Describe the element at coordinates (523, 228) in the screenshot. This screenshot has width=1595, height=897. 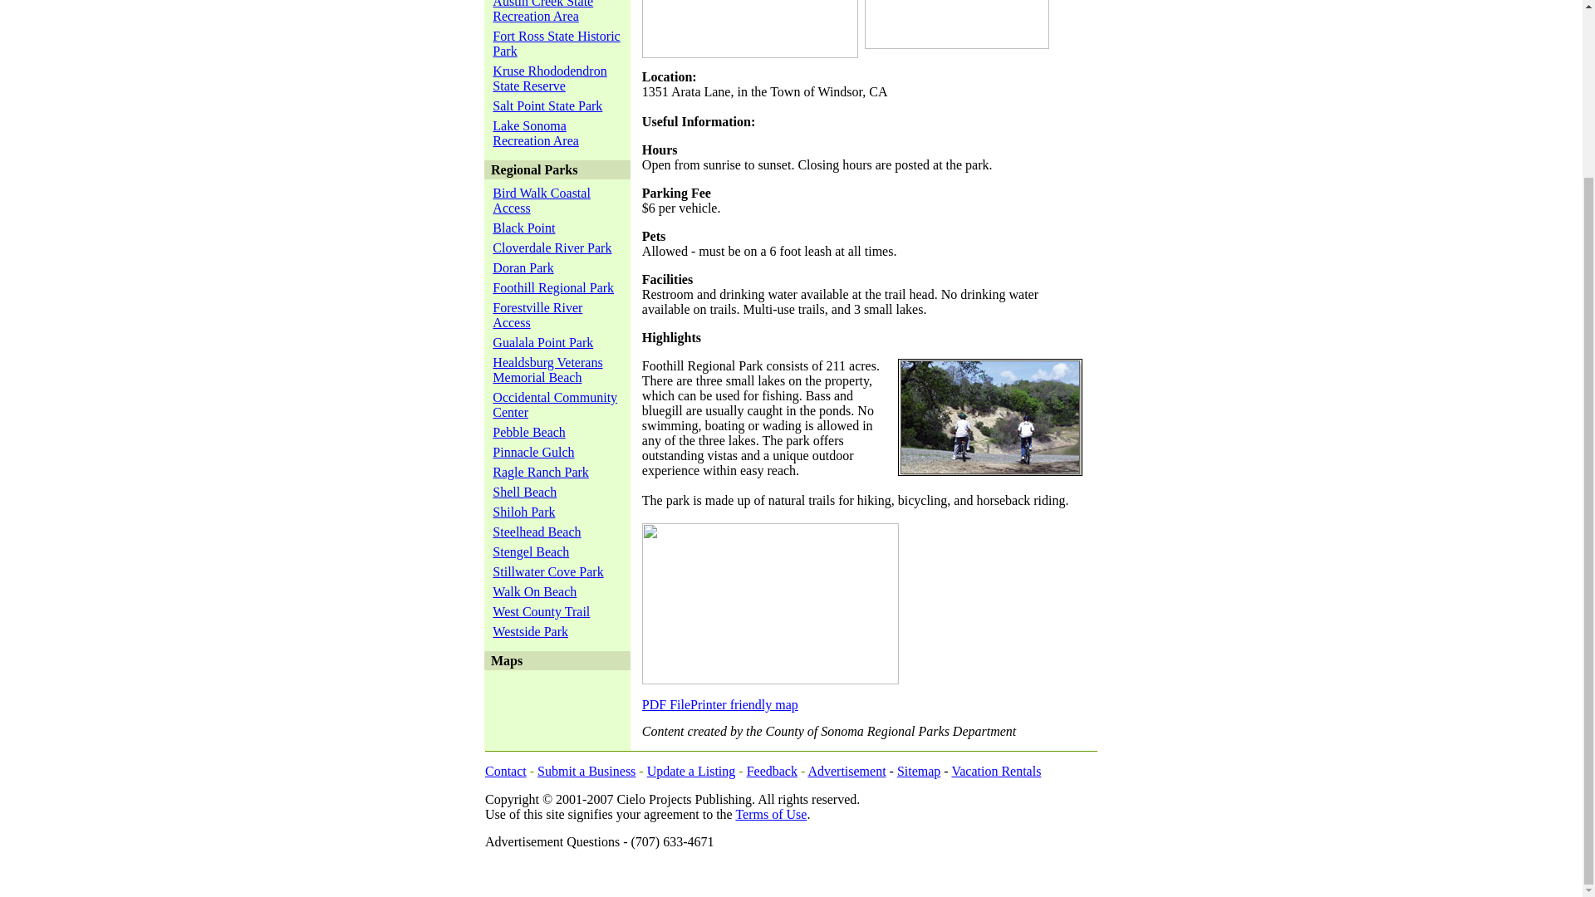
I see `Austin Creek State Recreation Area` at that location.